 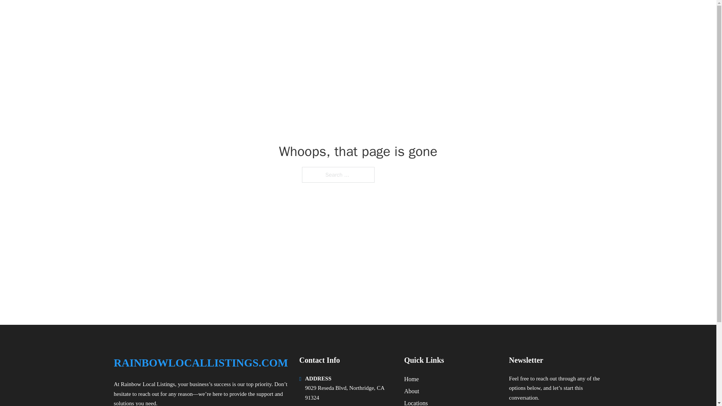 I want to click on LOCATIONS, so click(x=545, y=16).